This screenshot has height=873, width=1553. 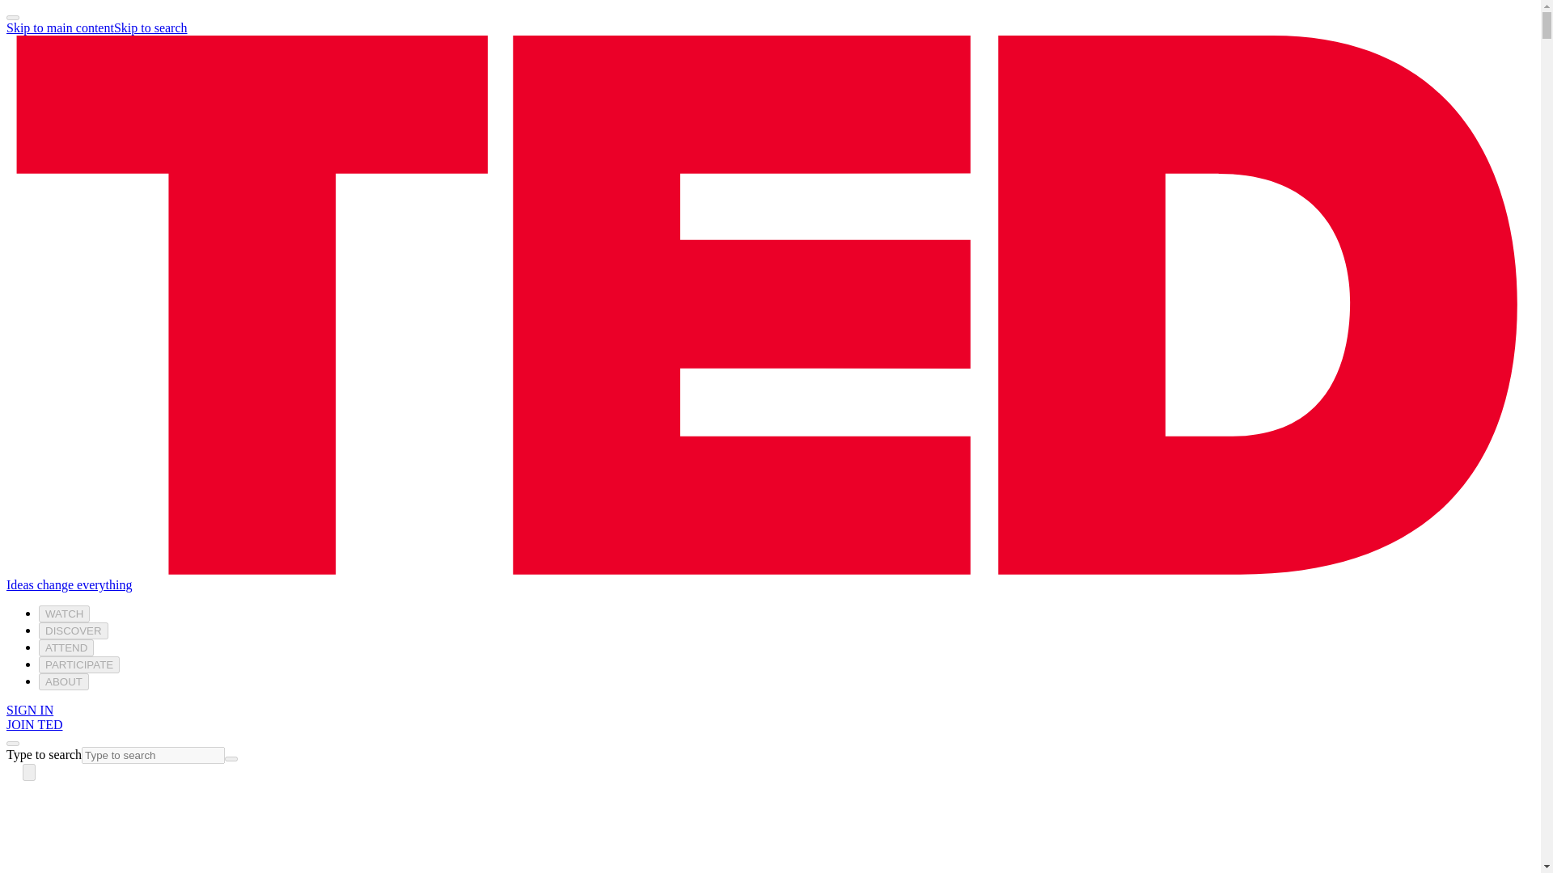 What do you see at coordinates (74, 630) in the screenshot?
I see `DISCOVER` at bounding box center [74, 630].